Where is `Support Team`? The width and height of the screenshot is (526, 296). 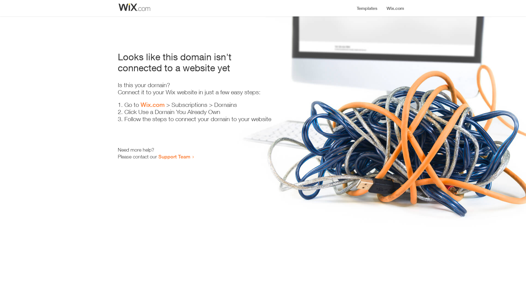 Support Team is located at coordinates (174, 156).